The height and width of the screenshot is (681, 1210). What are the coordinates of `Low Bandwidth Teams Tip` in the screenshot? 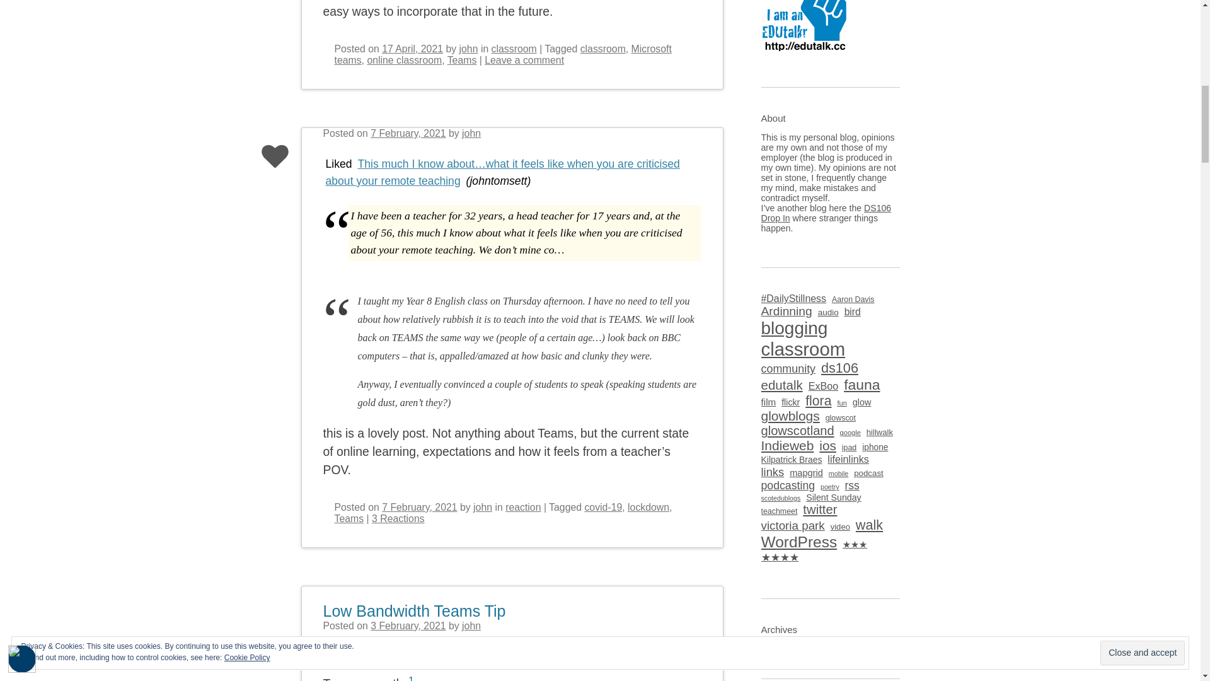 It's located at (414, 603).